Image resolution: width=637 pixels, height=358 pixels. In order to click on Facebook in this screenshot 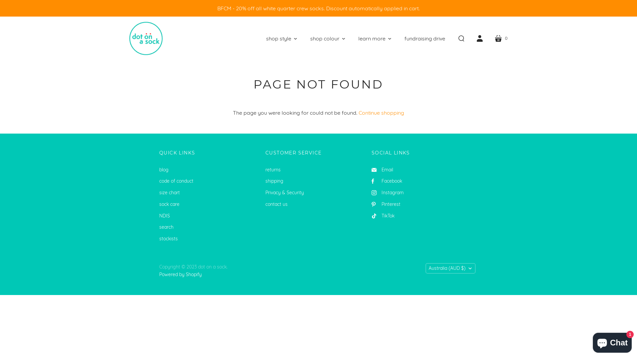, I will do `click(387, 181)`.